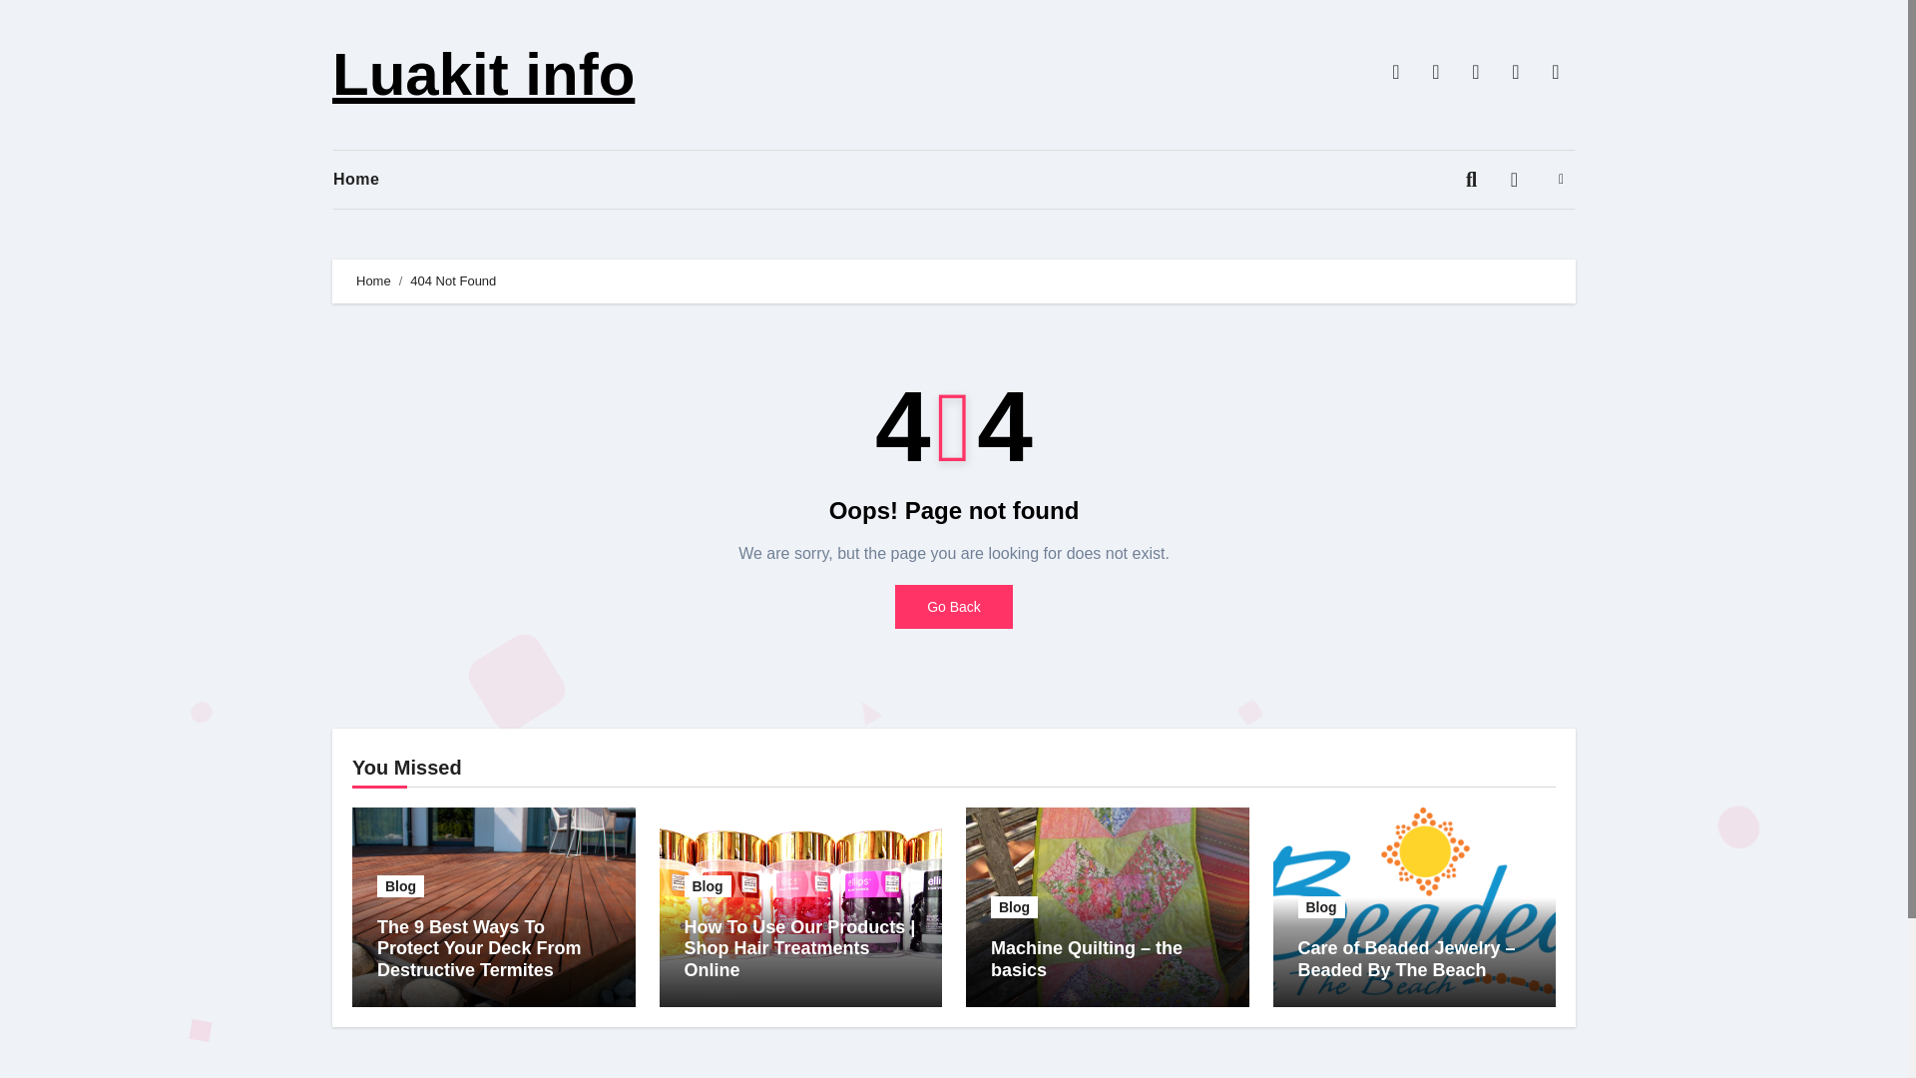 This screenshot has width=1916, height=1078. What do you see at coordinates (708, 885) in the screenshot?
I see `Blog` at bounding box center [708, 885].